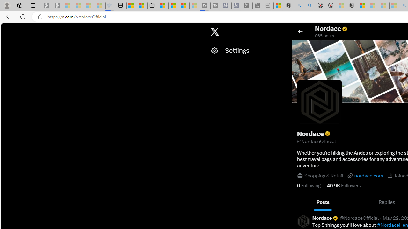  I want to click on Settings, so click(248, 51).